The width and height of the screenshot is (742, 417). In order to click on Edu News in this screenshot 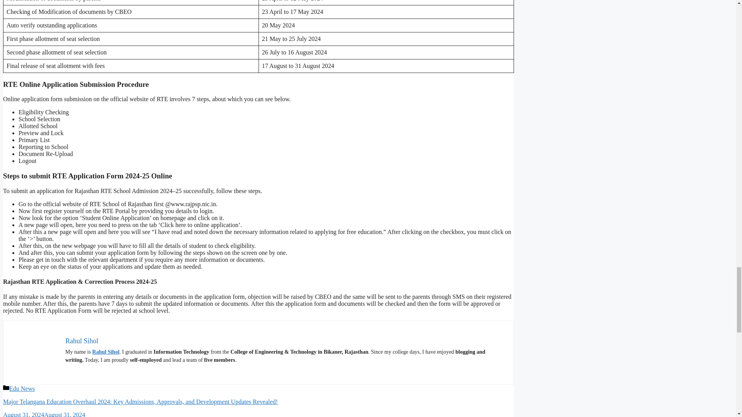, I will do `click(22, 388)`.